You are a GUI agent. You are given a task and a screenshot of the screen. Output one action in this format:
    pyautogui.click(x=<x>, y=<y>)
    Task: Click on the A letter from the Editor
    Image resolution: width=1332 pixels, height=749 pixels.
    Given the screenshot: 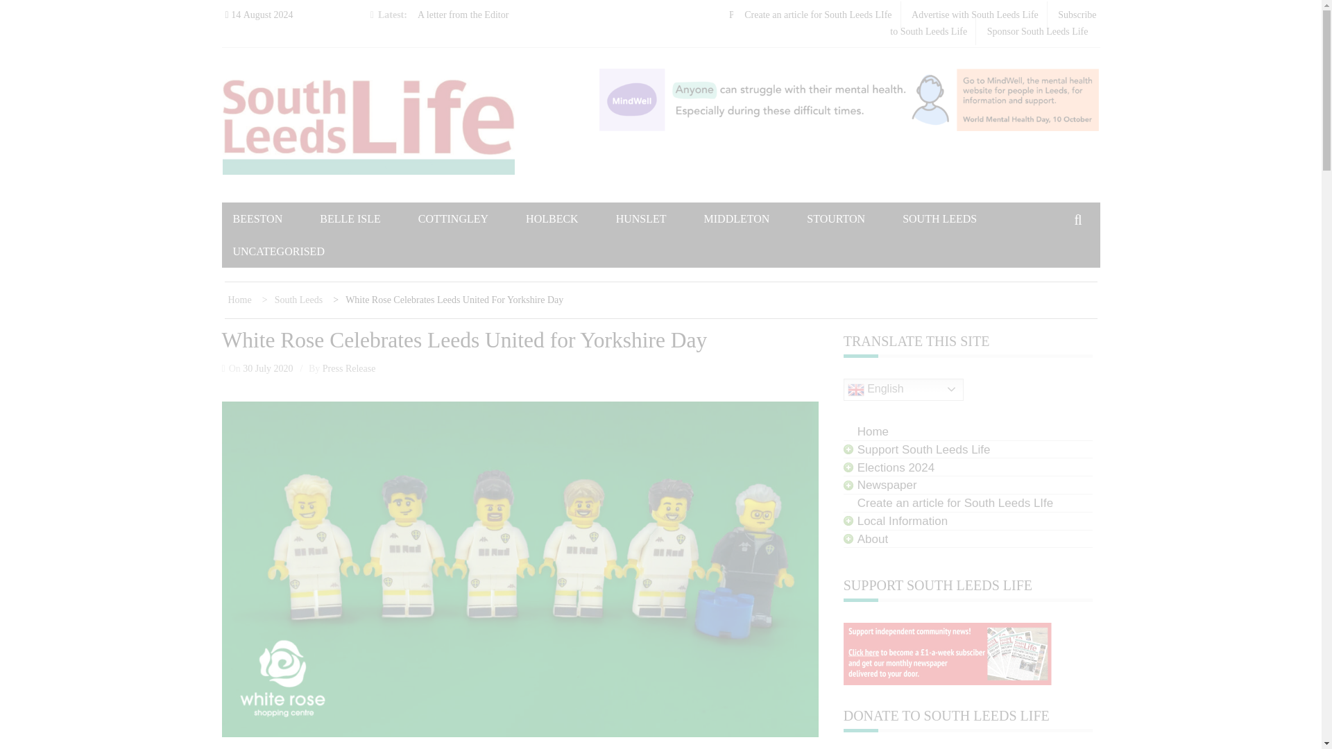 What is the action you would take?
    pyautogui.click(x=463, y=15)
    